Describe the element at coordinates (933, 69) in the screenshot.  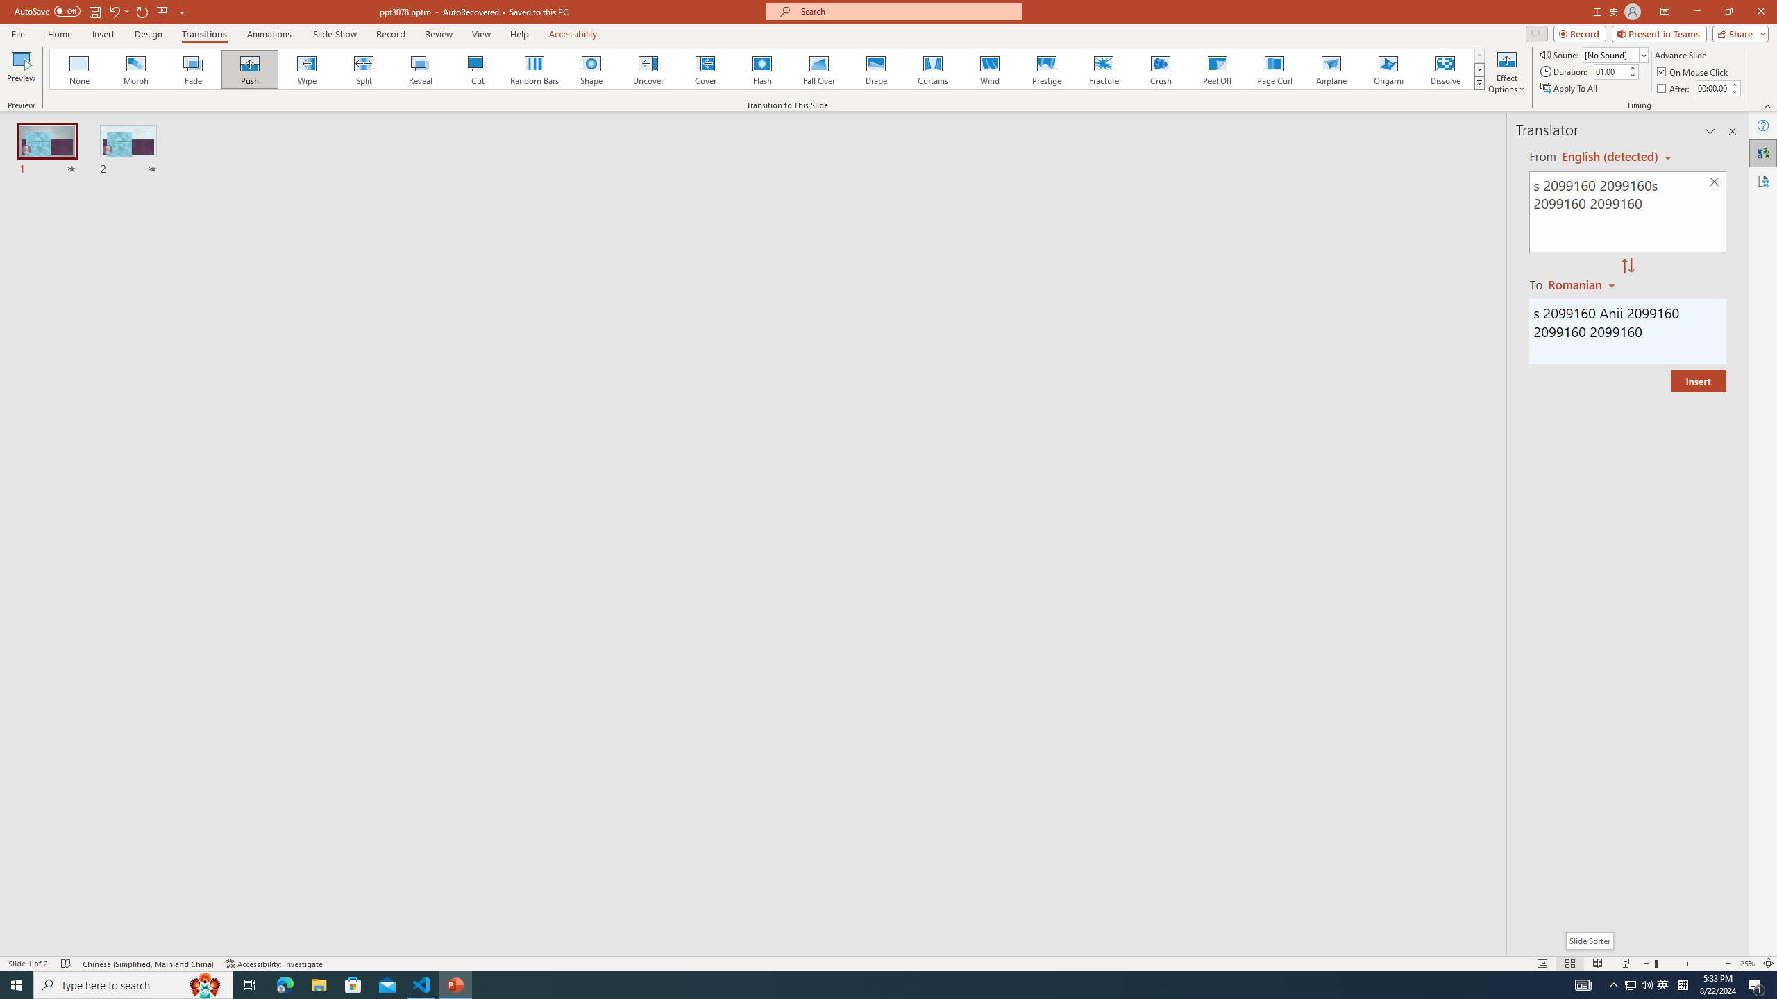
I see `Curtains` at that location.